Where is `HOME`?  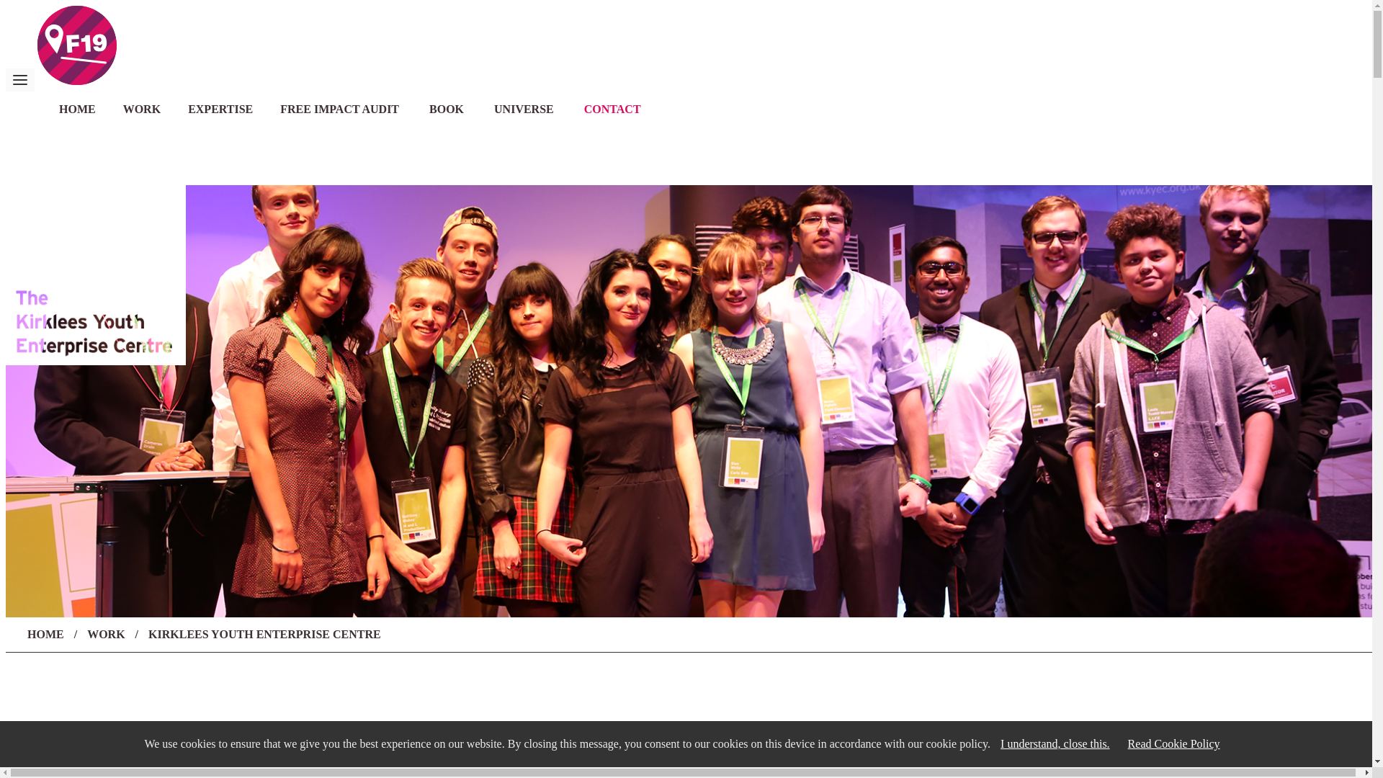 HOME is located at coordinates (45, 634).